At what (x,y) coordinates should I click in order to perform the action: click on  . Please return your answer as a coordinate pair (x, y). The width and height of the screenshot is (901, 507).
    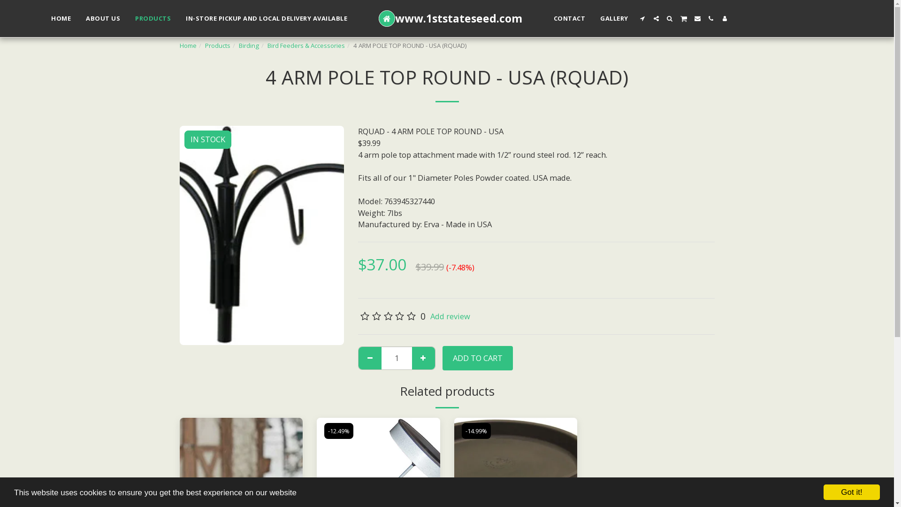
    Looking at the image, I should click on (643, 19).